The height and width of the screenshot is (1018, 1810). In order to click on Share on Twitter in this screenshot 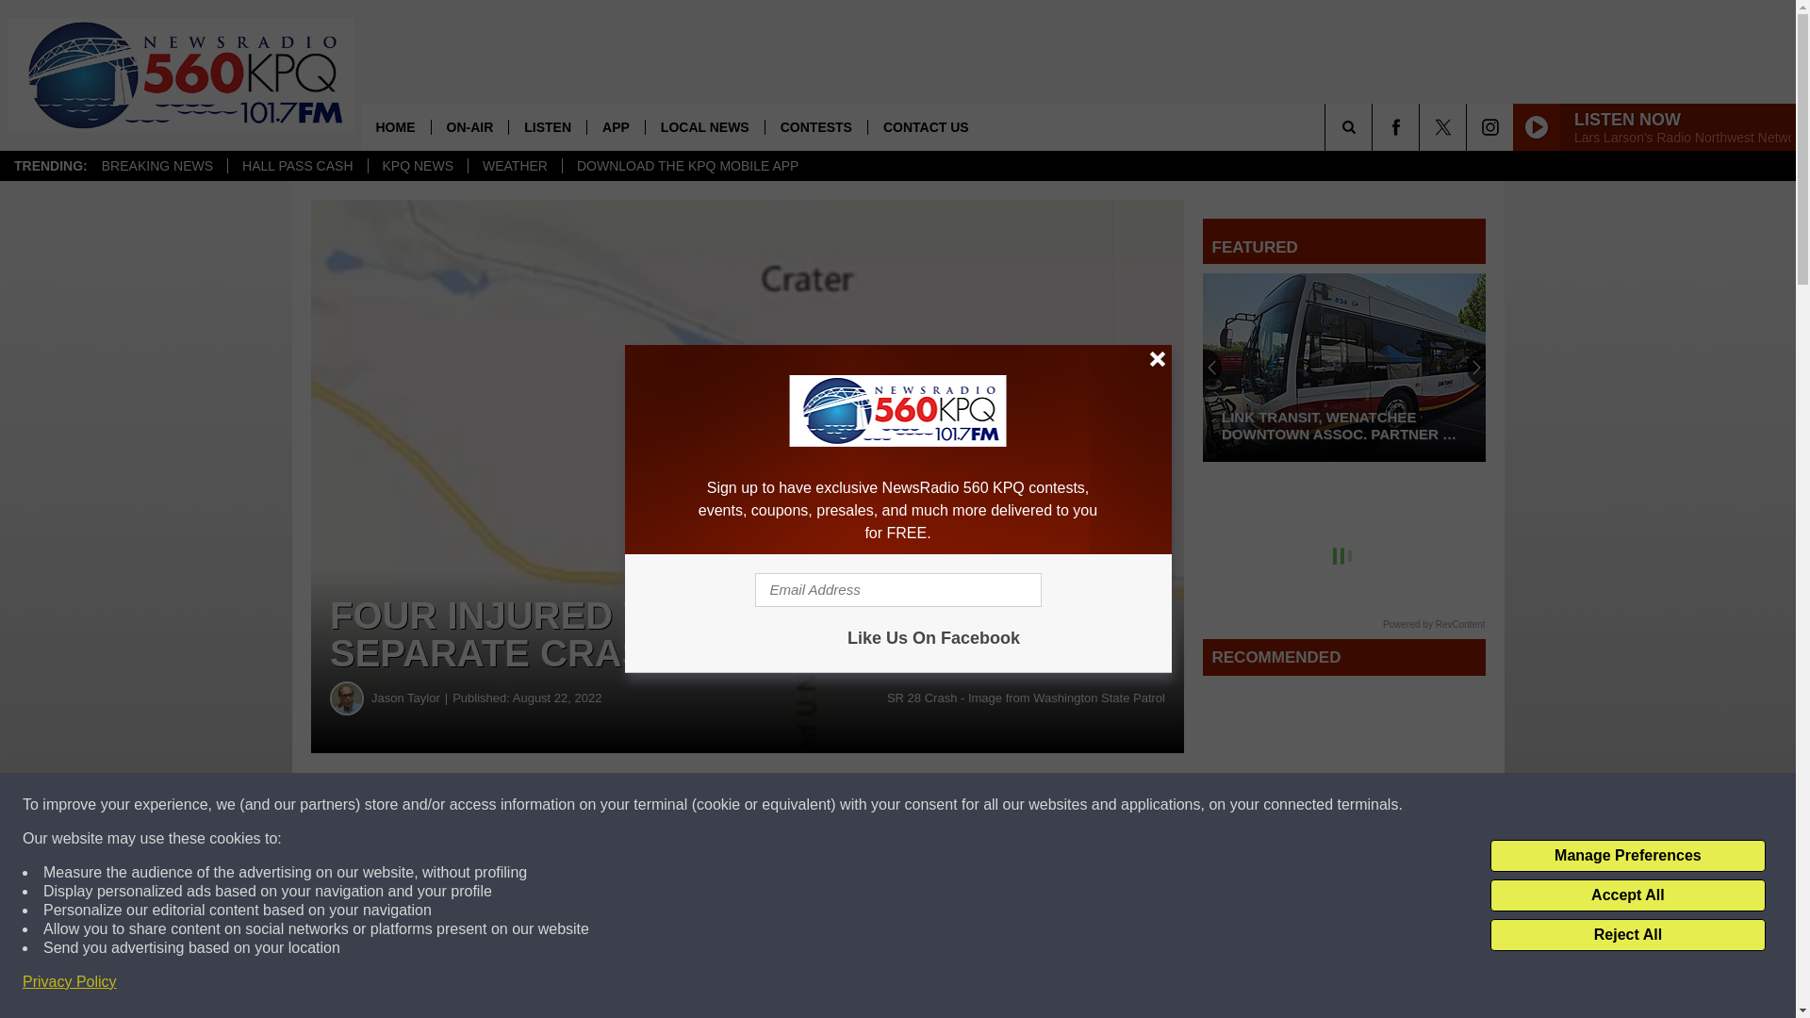, I will do `click(922, 805)`.